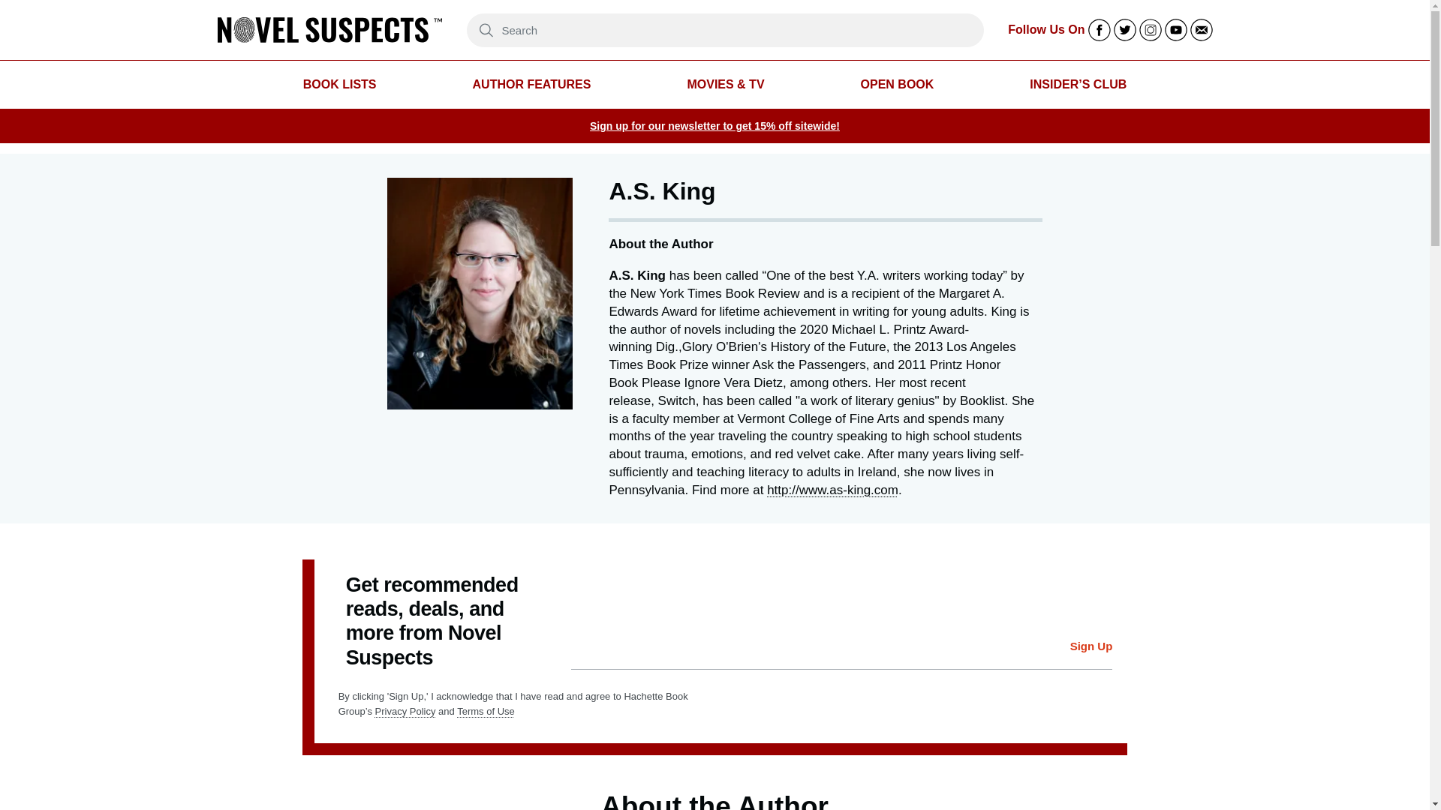  Describe the element at coordinates (405, 711) in the screenshot. I see `Privacy Policy` at that location.